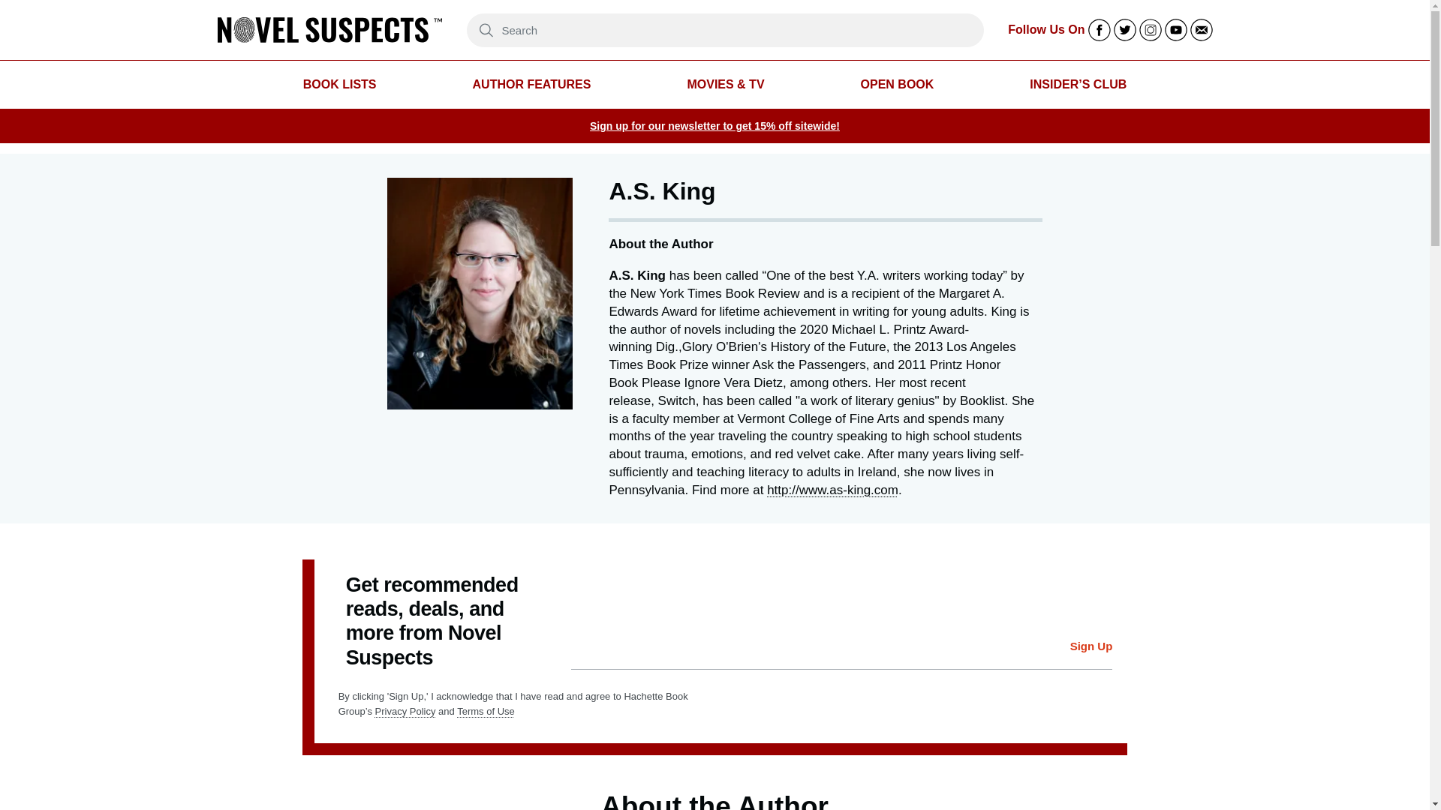  Describe the element at coordinates (405, 711) in the screenshot. I see `Privacy Policy` at that location.